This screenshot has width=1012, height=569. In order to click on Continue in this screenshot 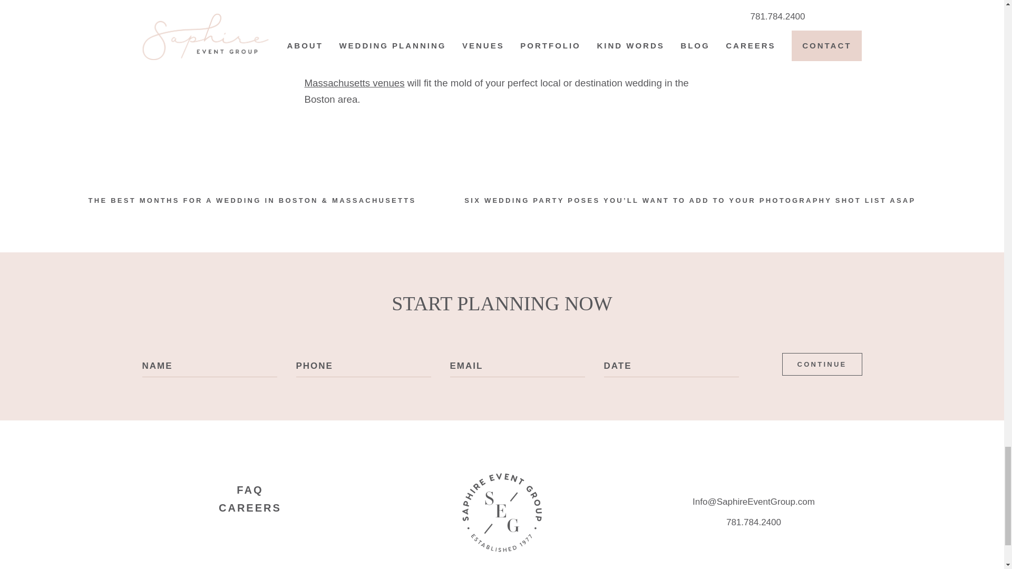, I will do `click(822, 364)`.